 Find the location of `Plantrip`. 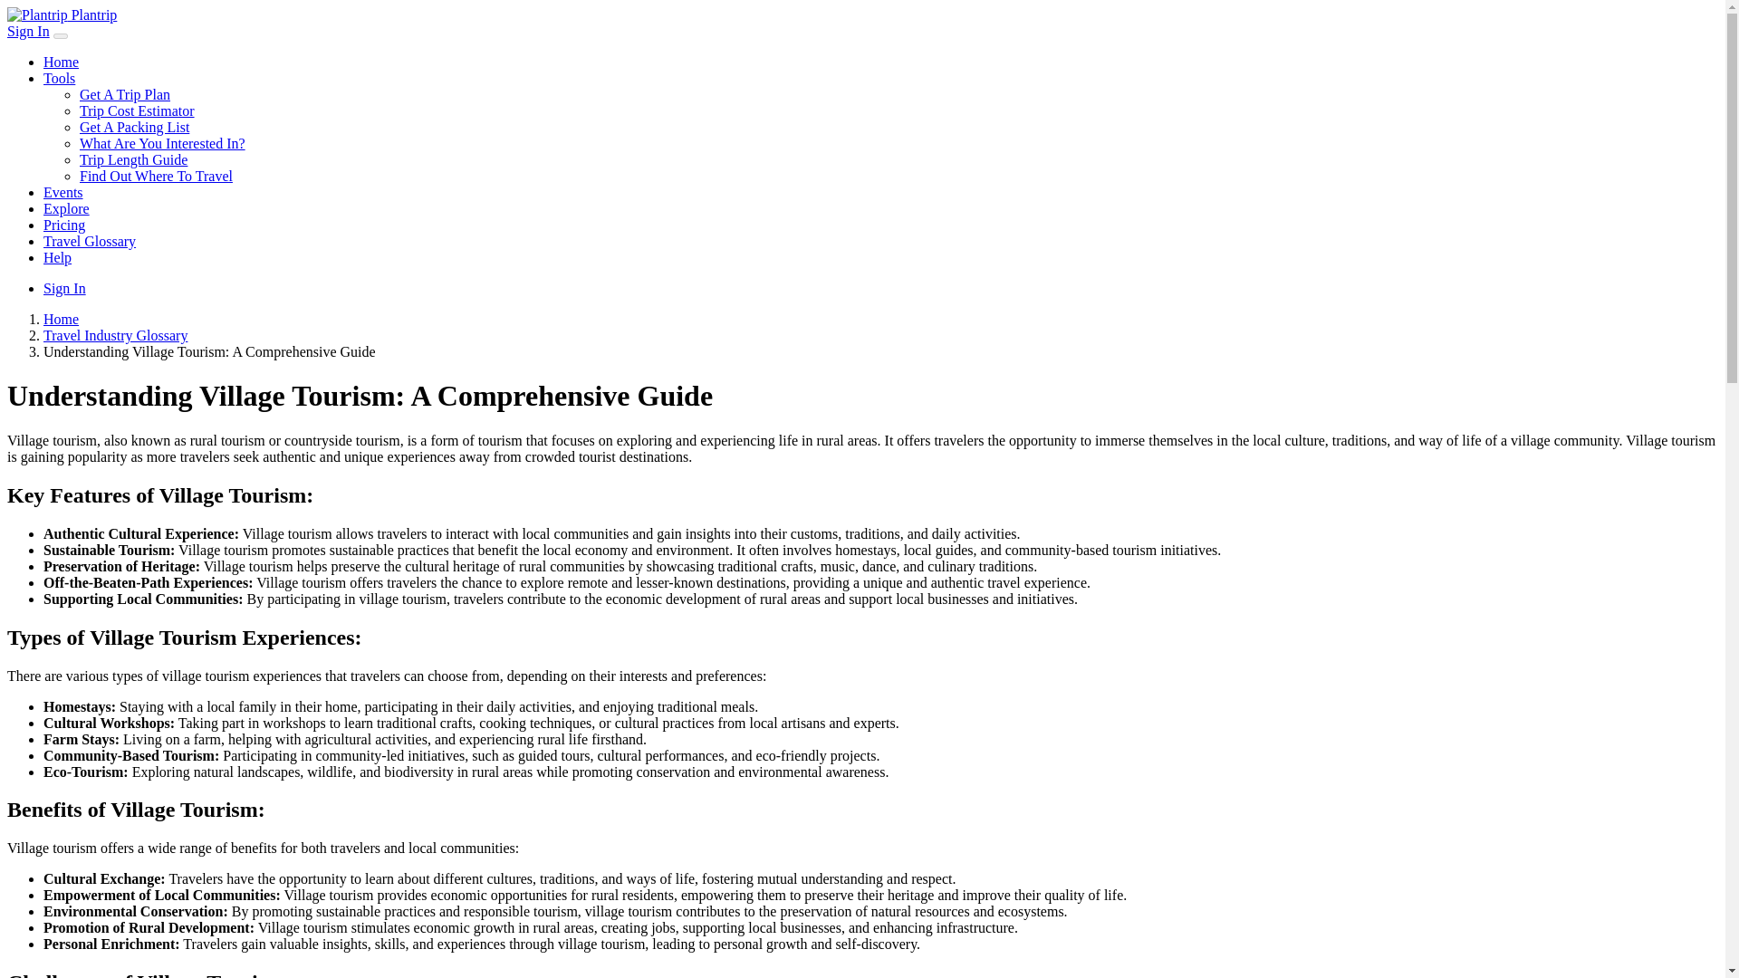

Plantrip is located at coordinates (62, 14).